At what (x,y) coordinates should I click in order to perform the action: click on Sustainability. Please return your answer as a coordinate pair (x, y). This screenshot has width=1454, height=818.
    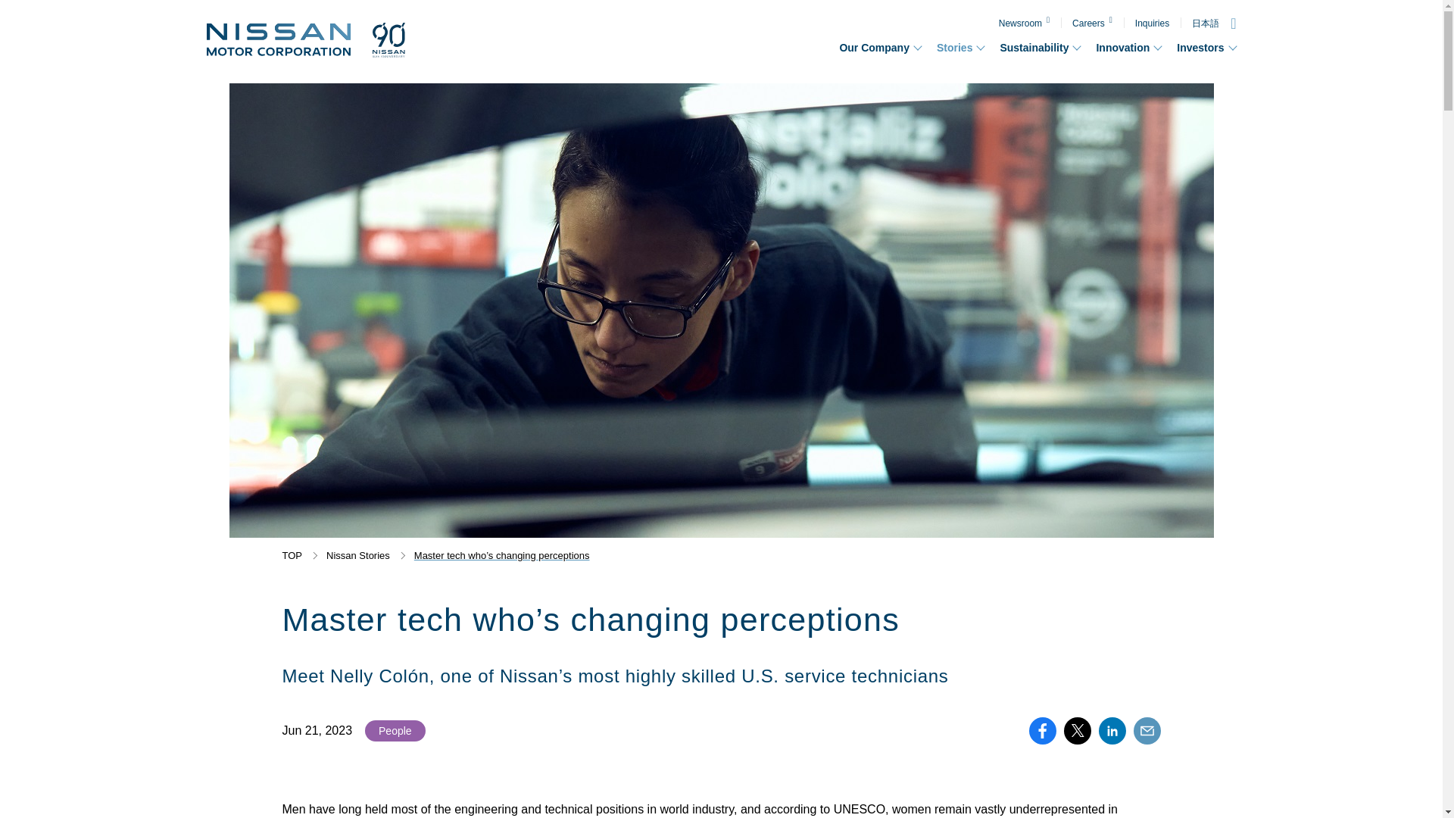
    Looking at the image, I should click on (1040, 47).